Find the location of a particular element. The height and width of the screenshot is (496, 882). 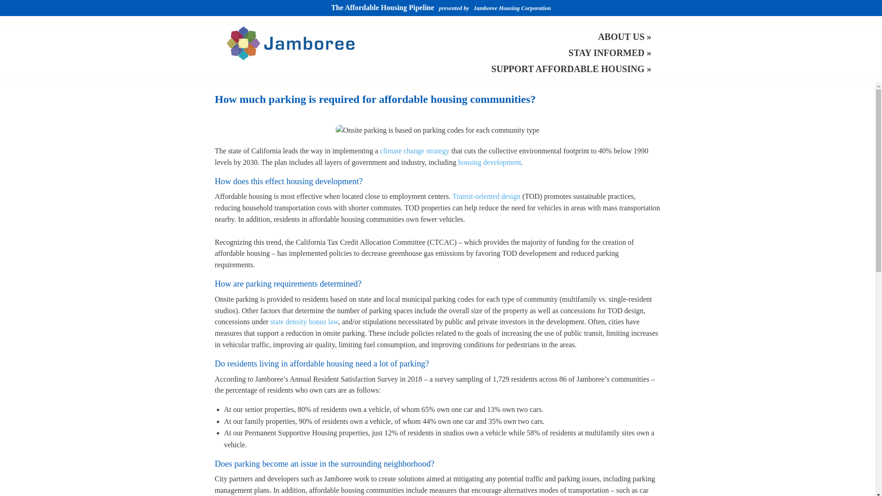

state density bonus law is located at coordinates (304, 321).